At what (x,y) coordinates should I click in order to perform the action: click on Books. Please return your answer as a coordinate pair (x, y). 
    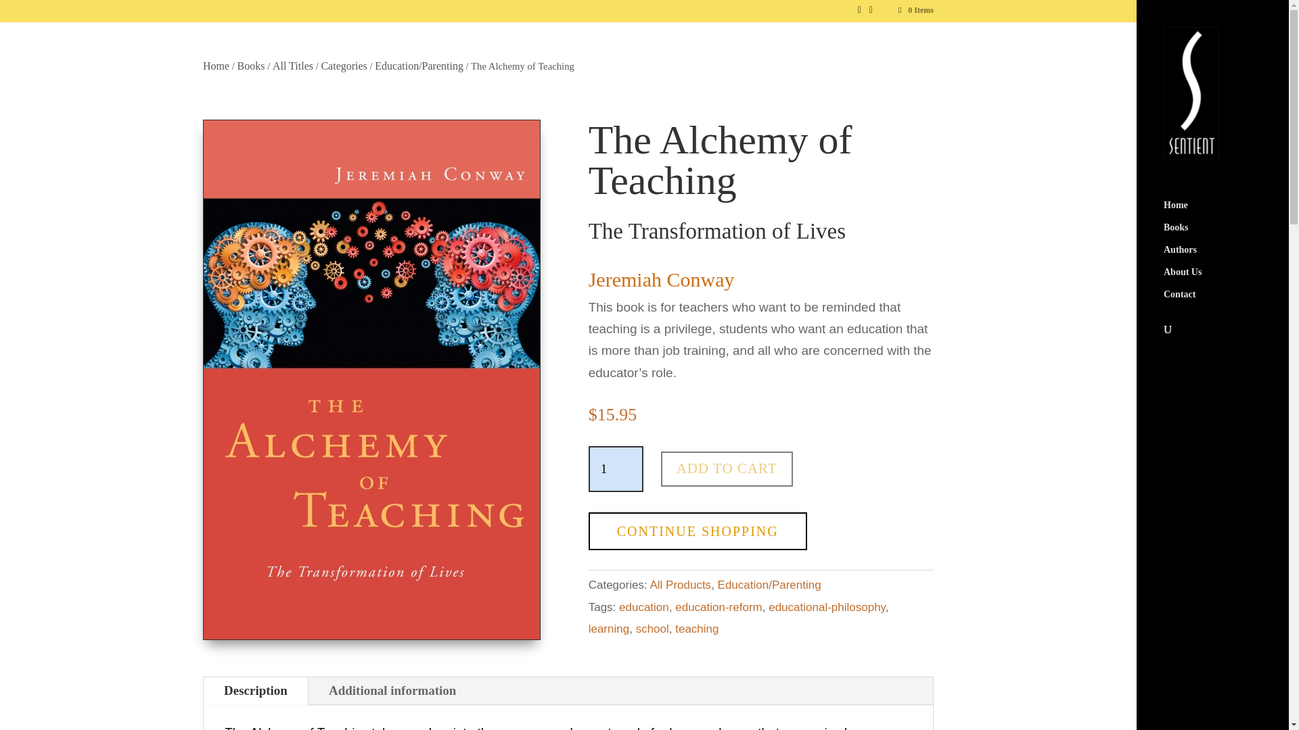
    Looking at the image, I should click on (251, 65).